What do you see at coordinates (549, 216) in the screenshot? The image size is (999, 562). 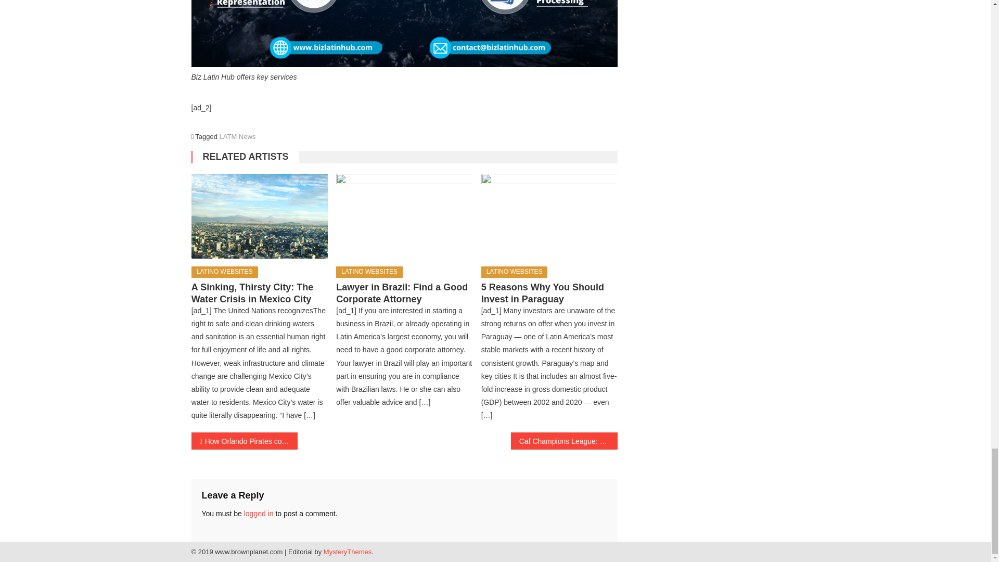 I see `5 Reasons Why You Should Invest in Paraguay` at bounding box center [549, 216].